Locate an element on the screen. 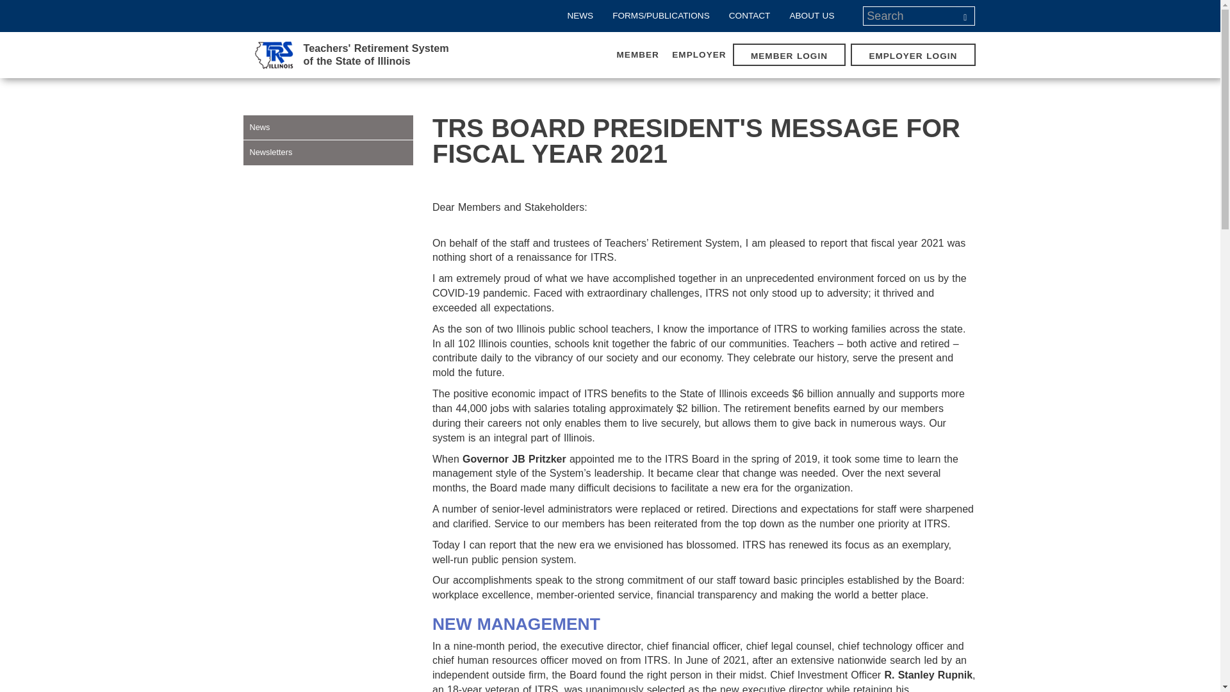  Skip to main content is located at coordinates (9, 2).